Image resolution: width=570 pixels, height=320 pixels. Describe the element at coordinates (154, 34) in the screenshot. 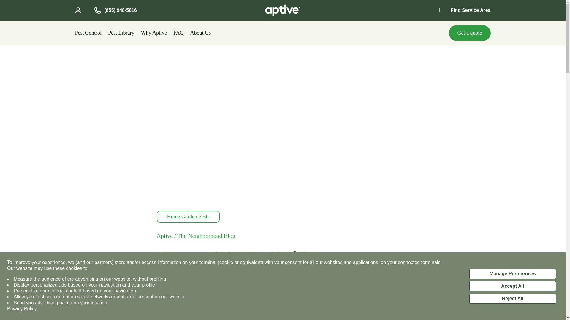

I see `Why Aptive` at that location.